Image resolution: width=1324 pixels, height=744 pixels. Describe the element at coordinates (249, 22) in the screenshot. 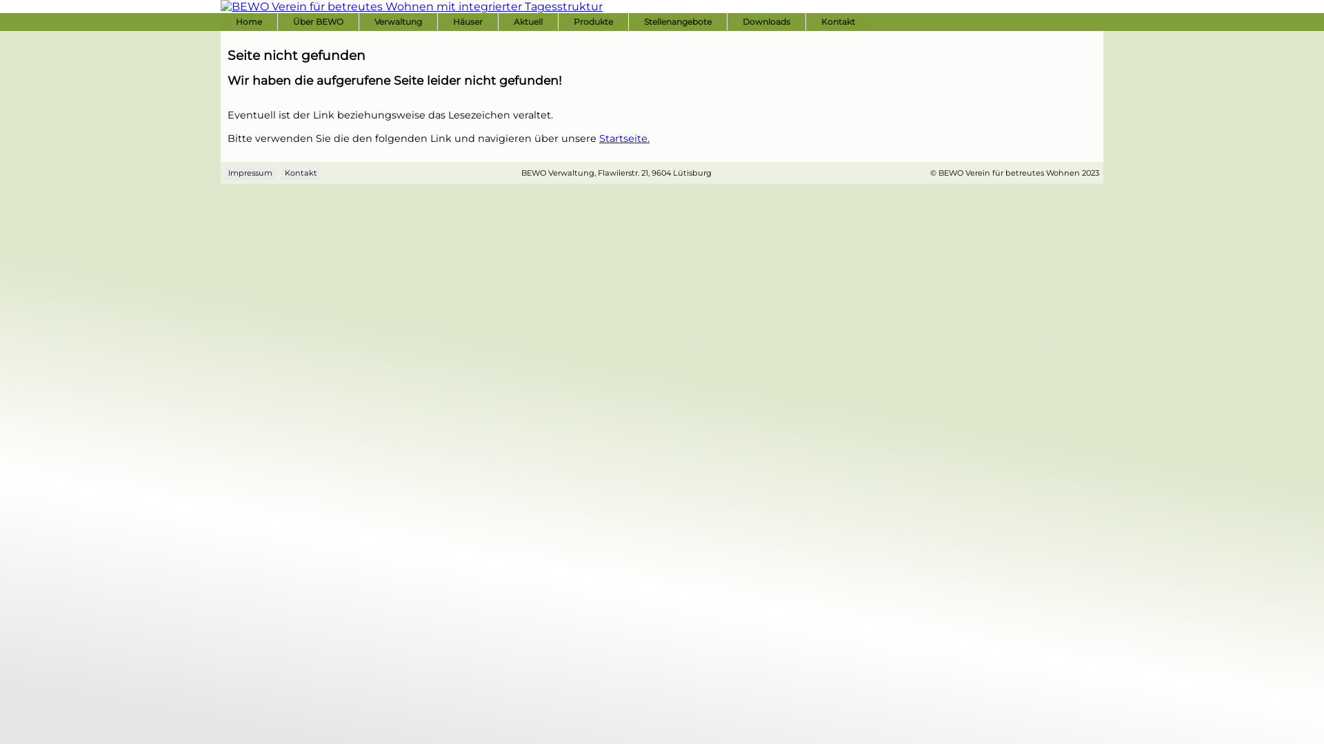

I see `Home` at that location.